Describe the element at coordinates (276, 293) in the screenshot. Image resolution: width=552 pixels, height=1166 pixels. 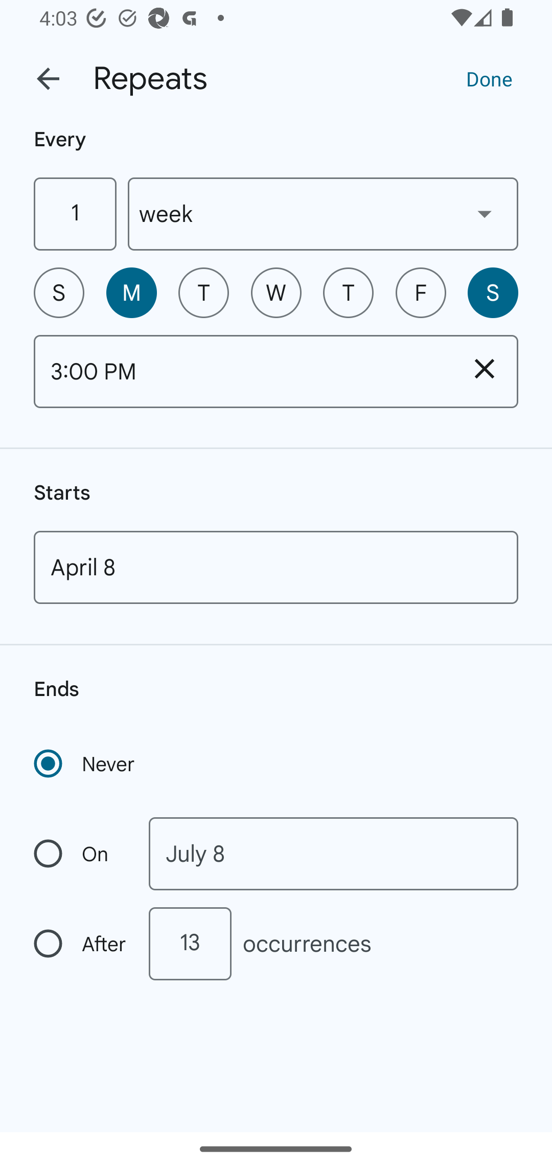
I see `W Wednesday` at that location.